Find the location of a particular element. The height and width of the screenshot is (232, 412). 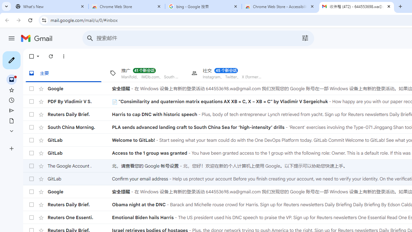

PDF By Vladimir V S. is located at coordinates (80, 101).